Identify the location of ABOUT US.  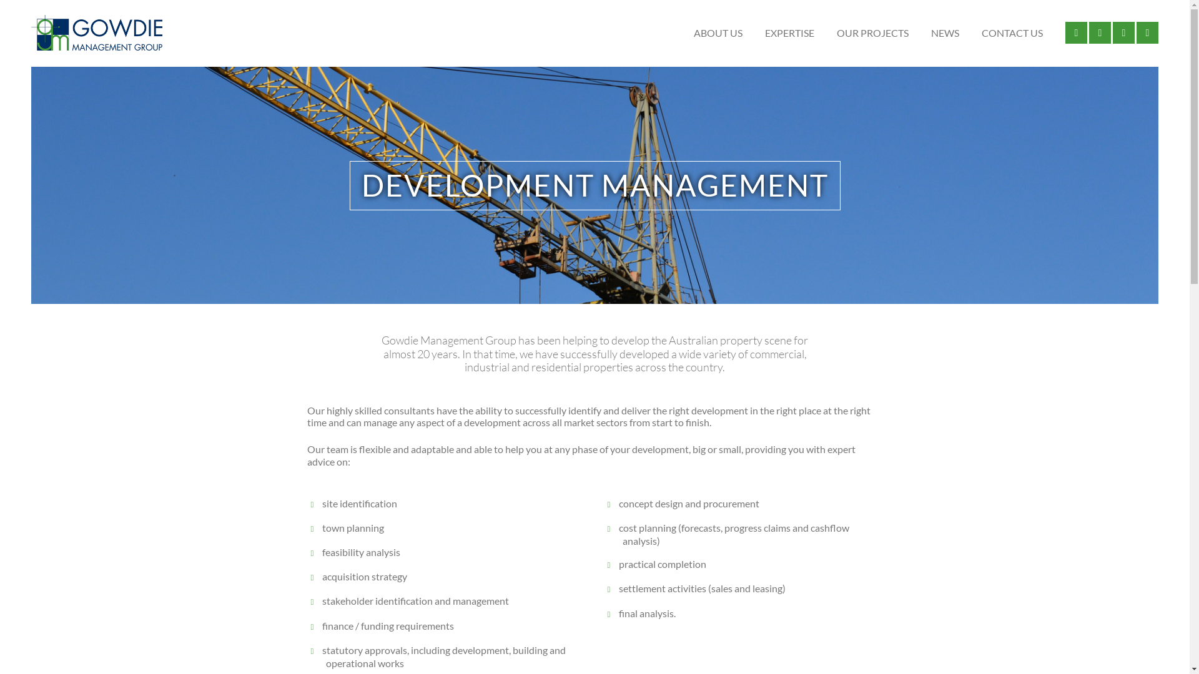
(718, 34).